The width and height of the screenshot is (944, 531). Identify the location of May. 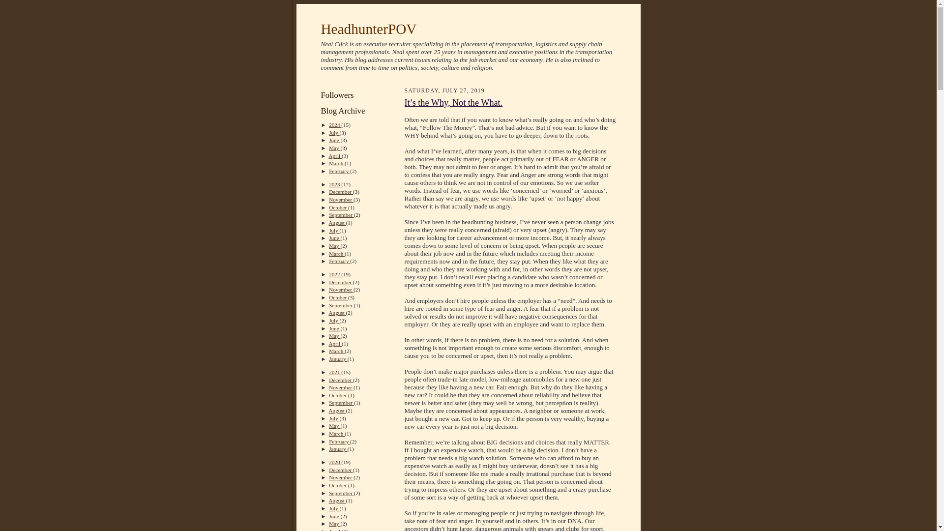
(334, 147).